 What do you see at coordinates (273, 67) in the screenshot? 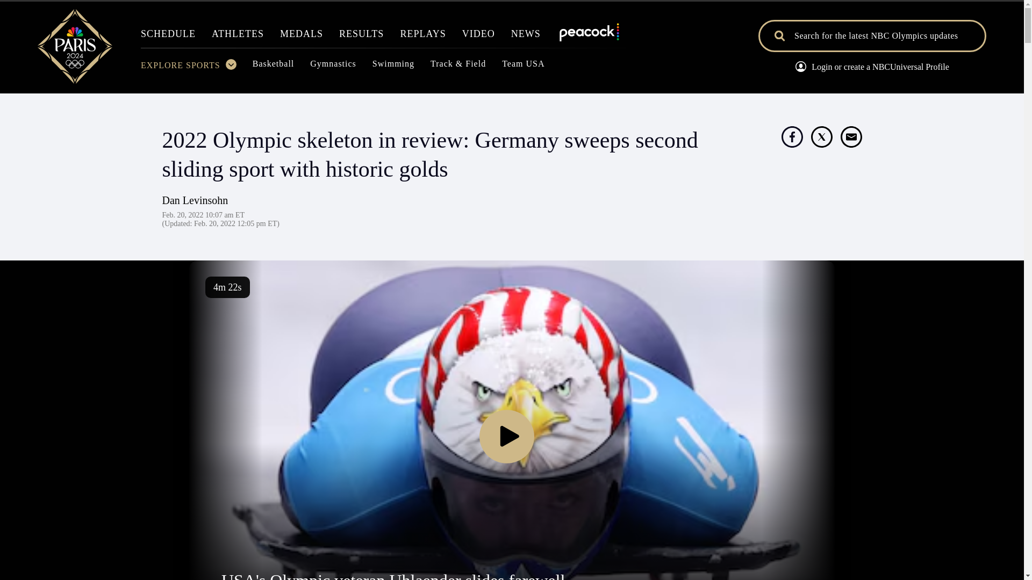
I see `Basketball` at bounding box center [273, 67].